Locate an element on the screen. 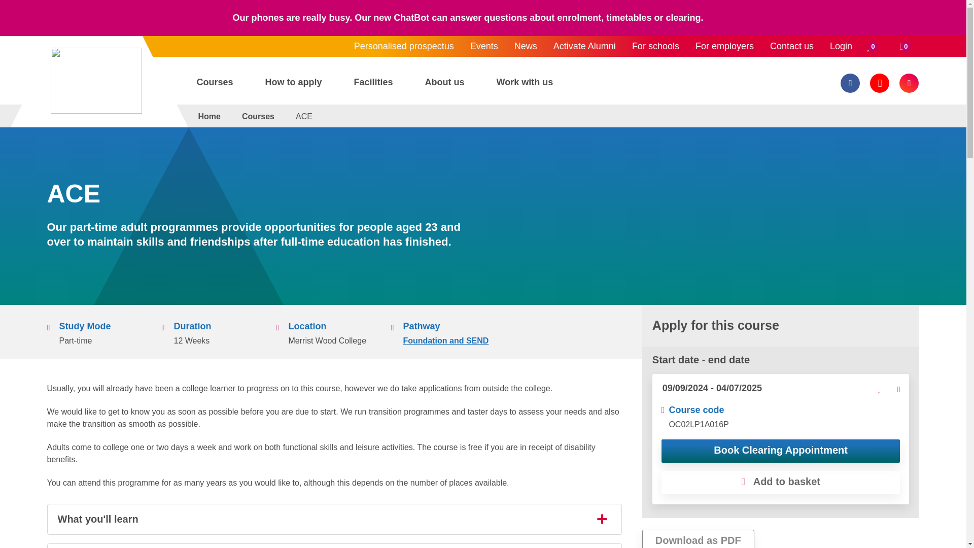 The height and width of the screenshot is (548, 974). Merrist Wood College is located at coordinates (96, 80).